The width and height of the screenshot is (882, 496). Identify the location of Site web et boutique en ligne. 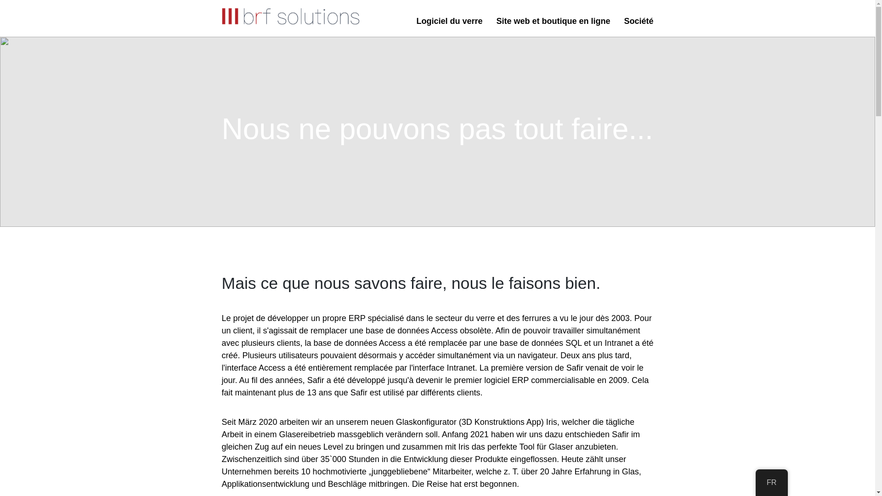
(553, 21).